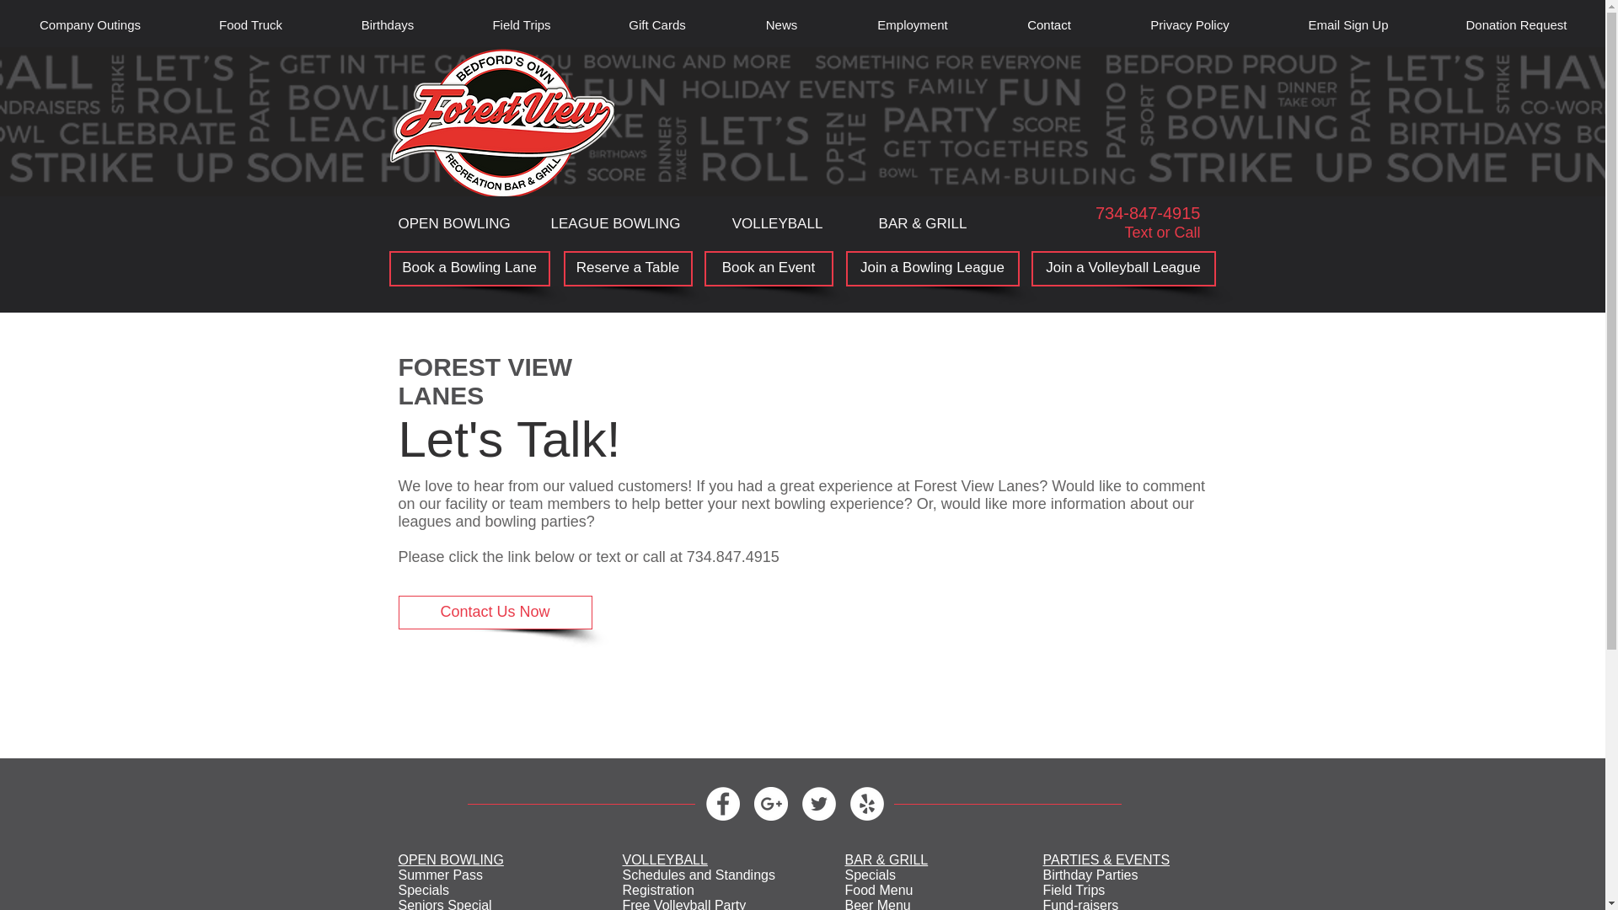  Describe the element at coordinates (1189, 24) in the screenshot. I see `Privacy Policy` at that location.